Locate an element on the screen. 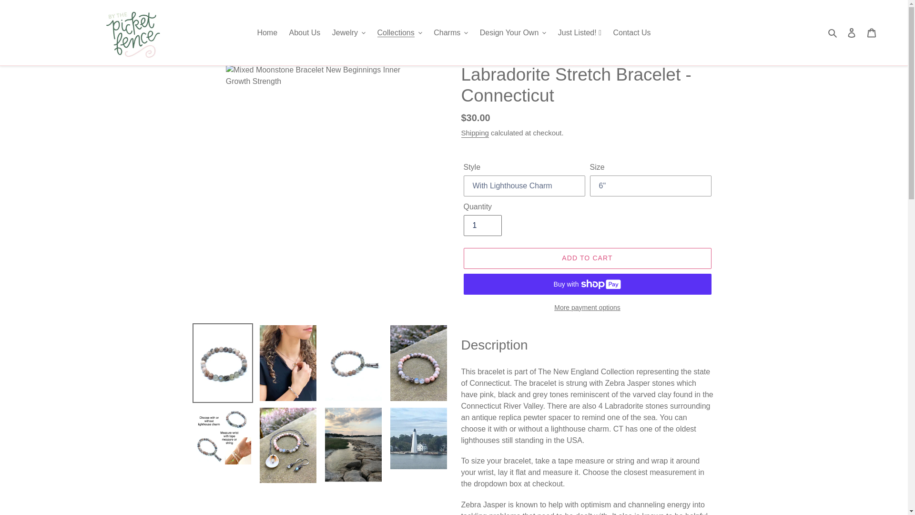 The width and height of the screenshot is (915, 515). Collections is located at coordinates (399, 33).